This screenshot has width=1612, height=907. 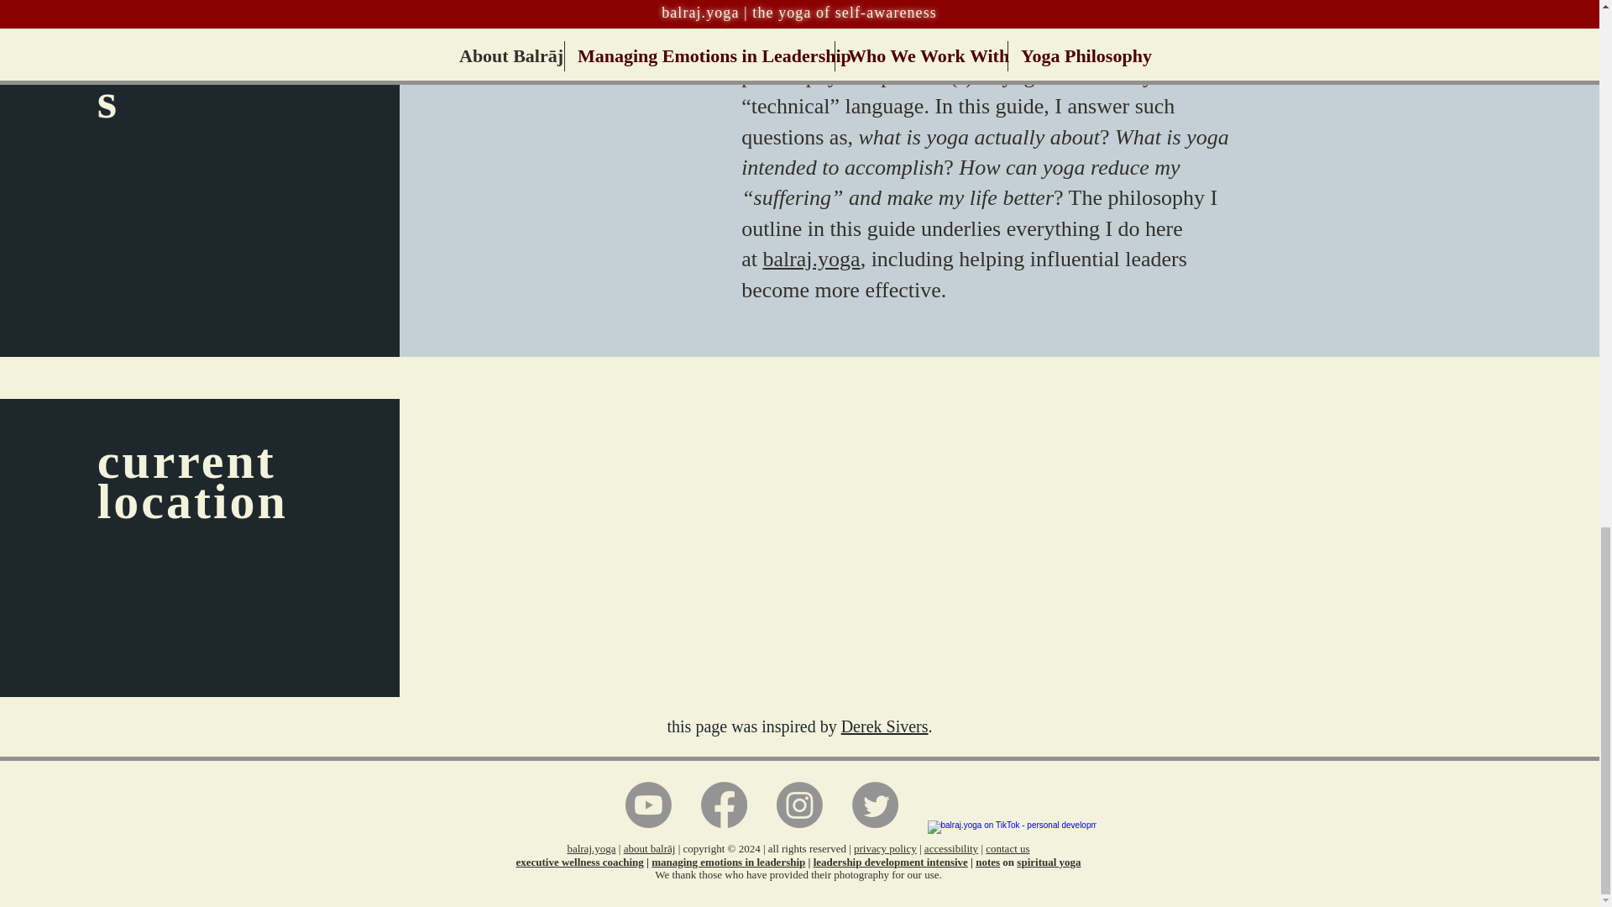 I want to click on accessibility, so click(x=950, y=848).